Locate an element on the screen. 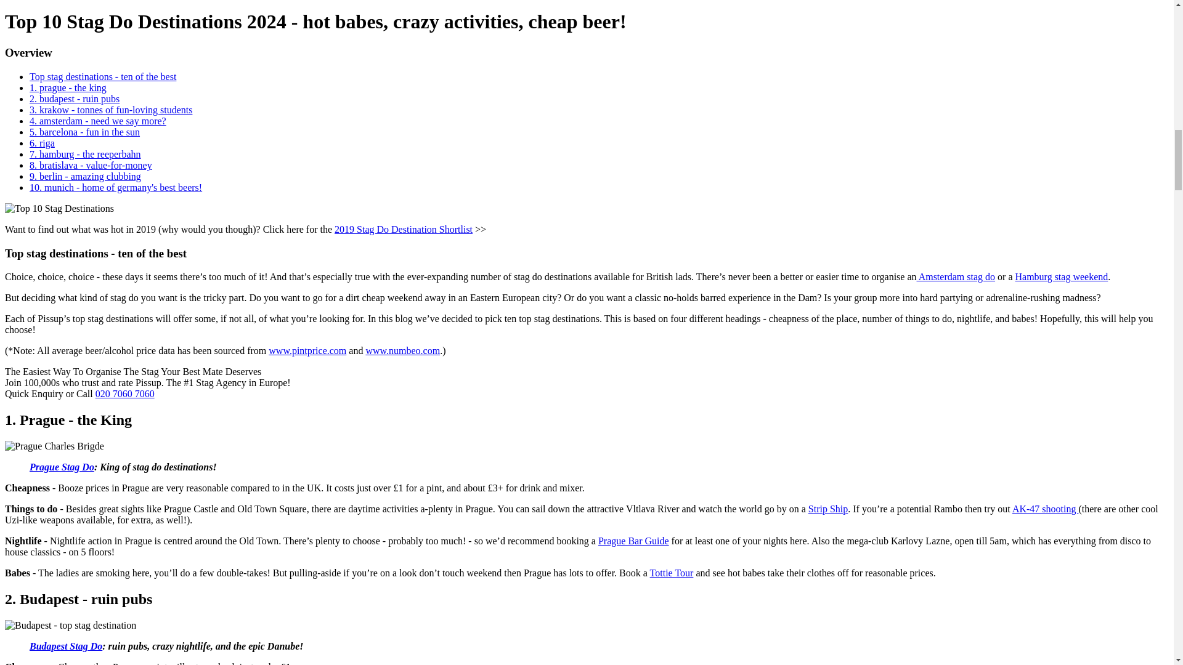 Image resolution: width=1183 pixels, height=665 pixels. 7. hamburg - the reeperbahn is located at coordinates (85, 154).